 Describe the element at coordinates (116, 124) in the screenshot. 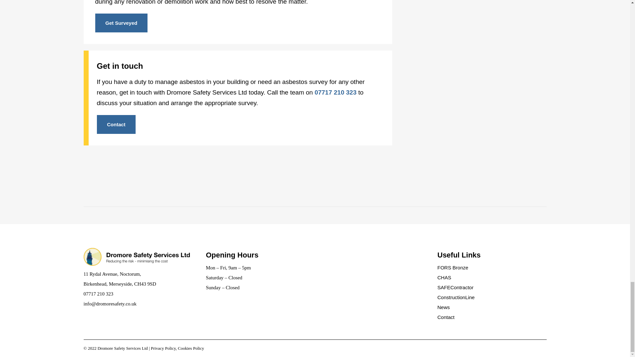

I see `Contact` at that location.